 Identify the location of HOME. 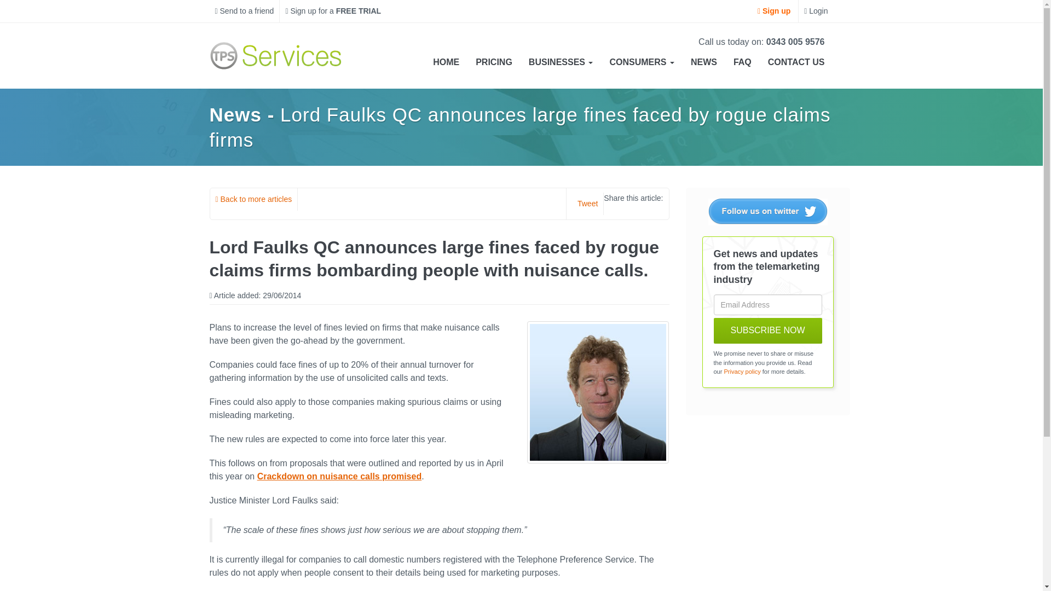
(446, 62).